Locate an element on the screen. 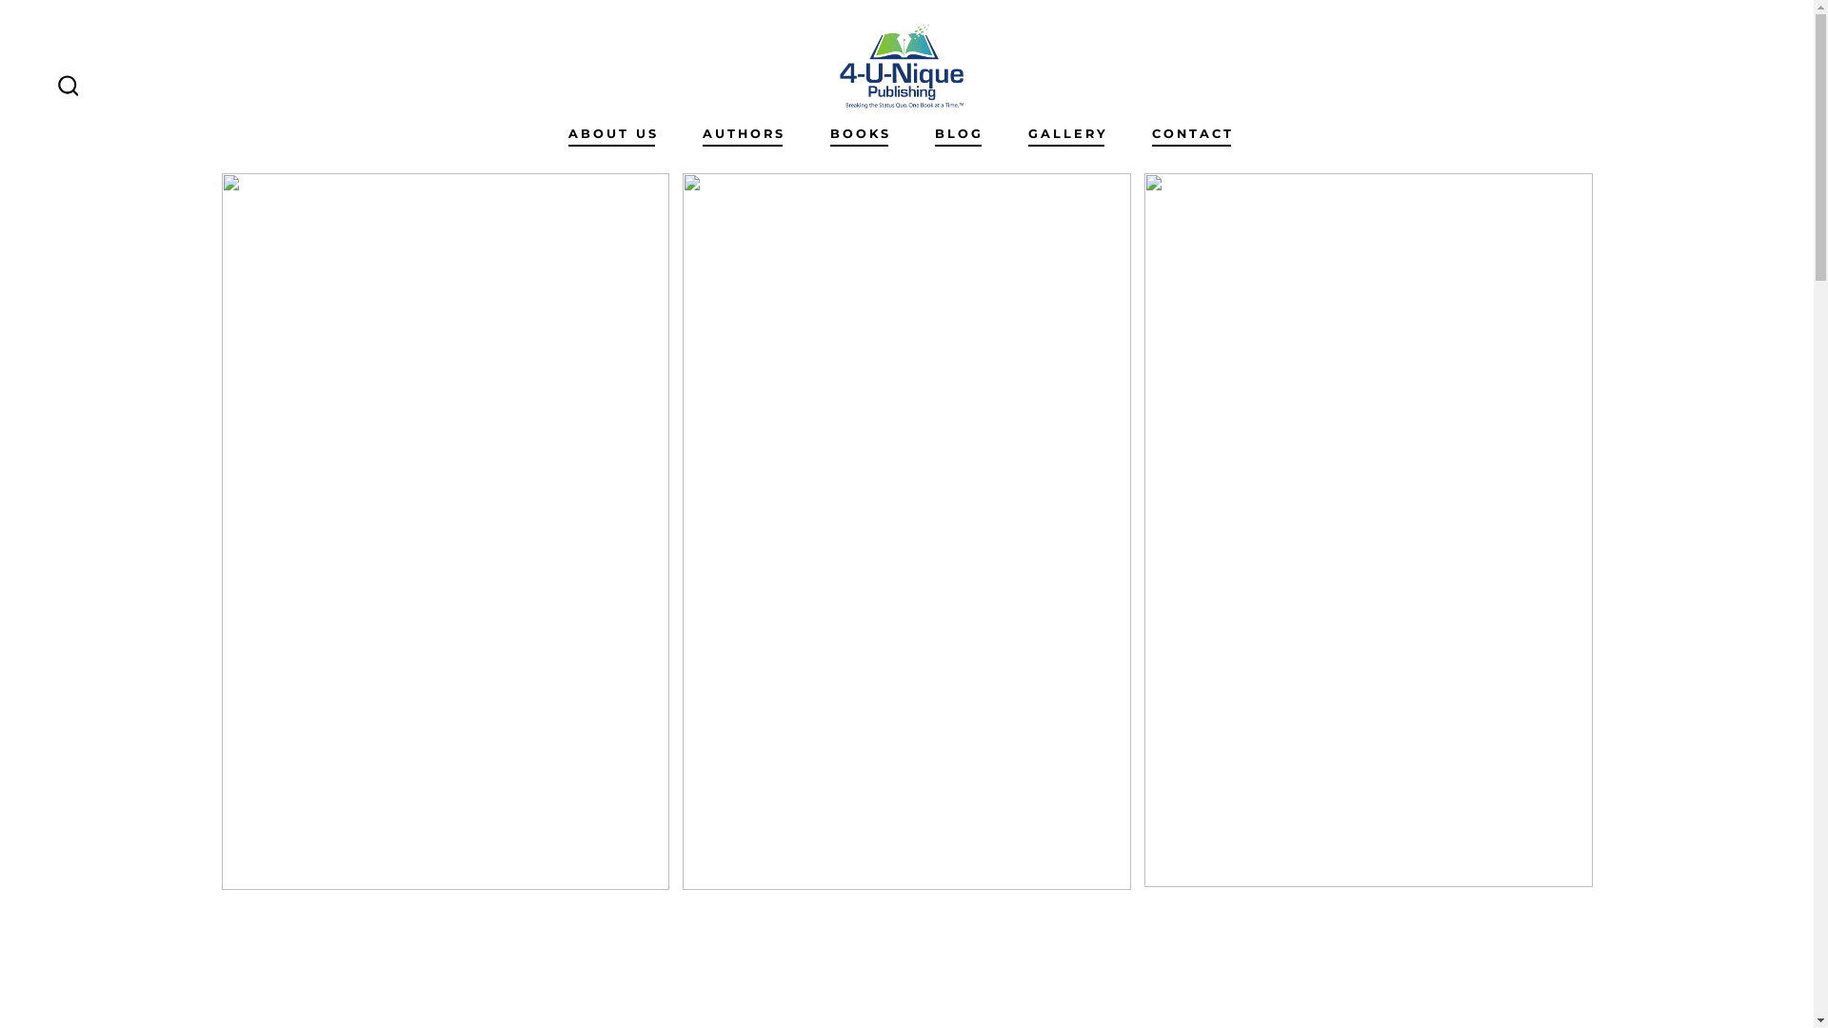  AUTHORS is located at coordinates (745, 134).